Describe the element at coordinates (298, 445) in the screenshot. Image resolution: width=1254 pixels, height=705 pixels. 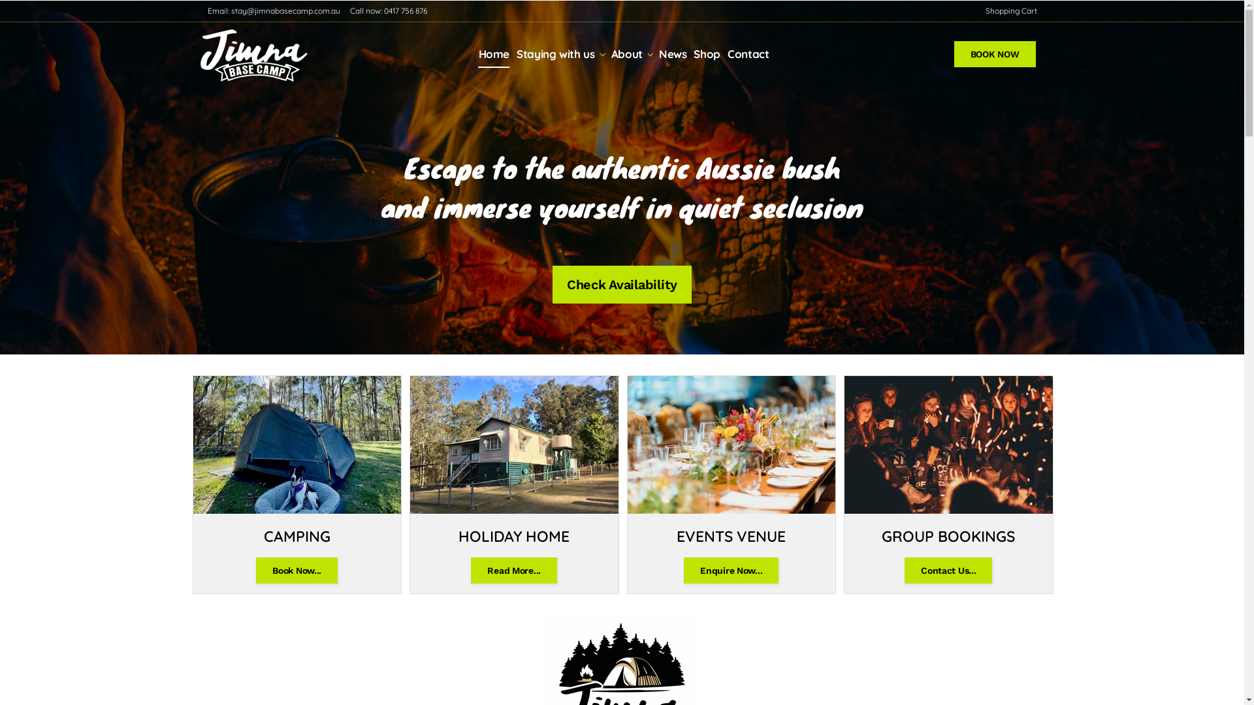
I see `camping` at that location.